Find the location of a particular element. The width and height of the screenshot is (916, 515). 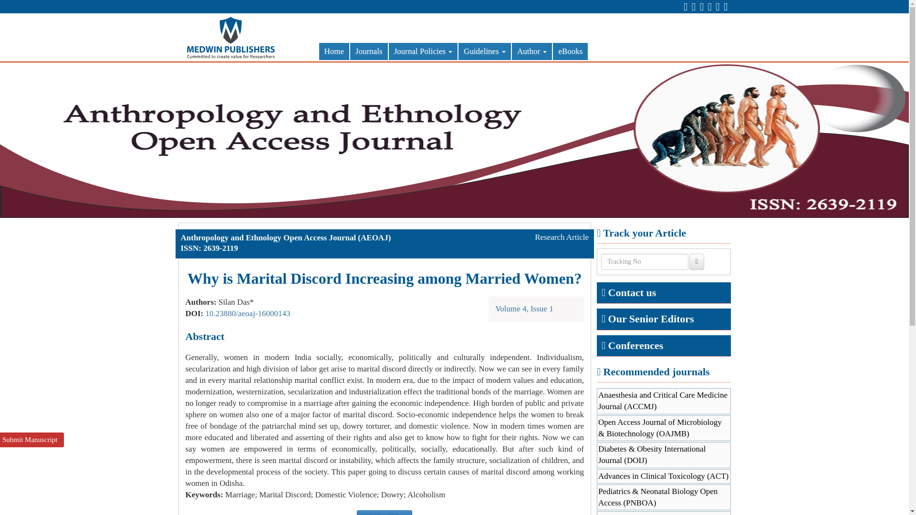

Facebook is located at coordinates (685, 7).